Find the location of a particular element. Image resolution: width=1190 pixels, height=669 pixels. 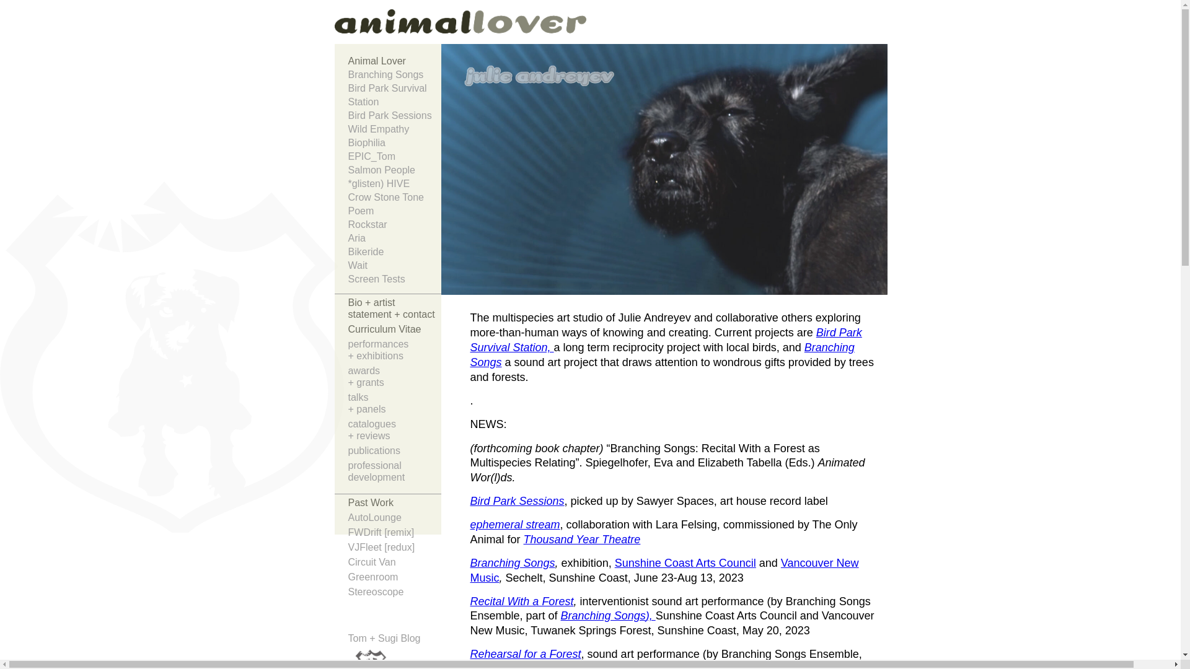

awards
+ grants is located at coordinates (395, 378).